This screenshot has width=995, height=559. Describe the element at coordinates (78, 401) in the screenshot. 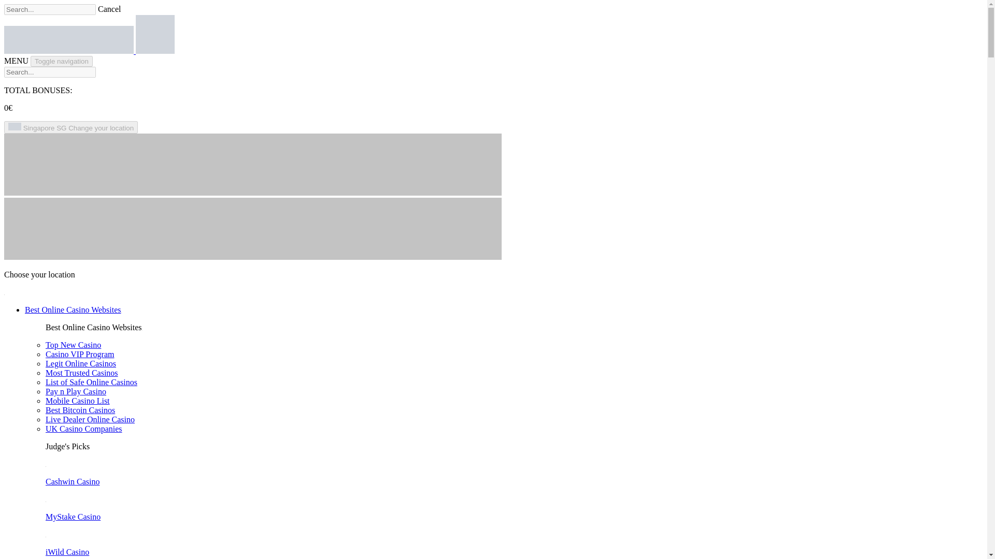

I see `Mobile Casino List` at that location.